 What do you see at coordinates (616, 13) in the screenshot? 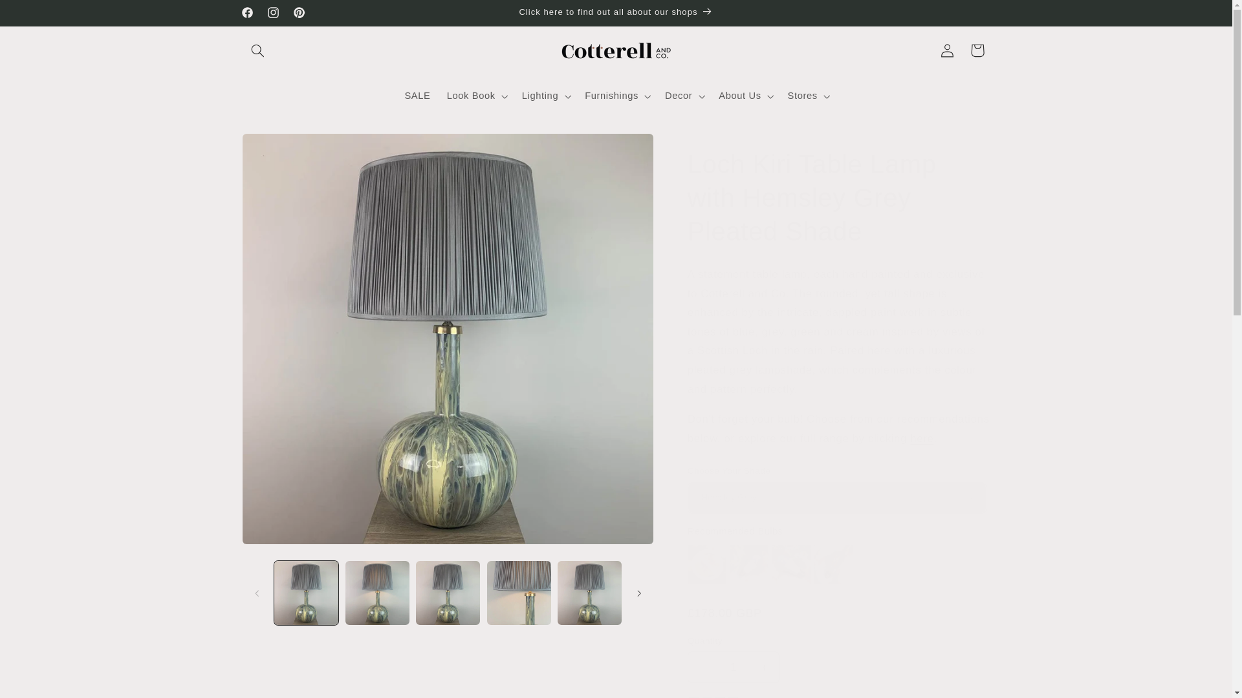
I see `Click here to find out all about our shops` at bounding box center [616, 13].